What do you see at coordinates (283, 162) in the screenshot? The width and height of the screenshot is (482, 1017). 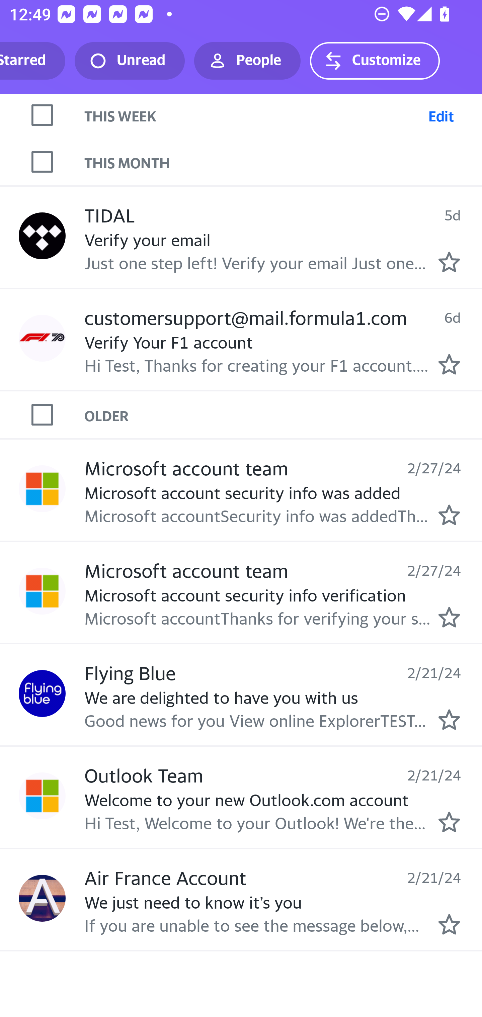 I see `THIS MONTH` at bounding box center [283, 162].